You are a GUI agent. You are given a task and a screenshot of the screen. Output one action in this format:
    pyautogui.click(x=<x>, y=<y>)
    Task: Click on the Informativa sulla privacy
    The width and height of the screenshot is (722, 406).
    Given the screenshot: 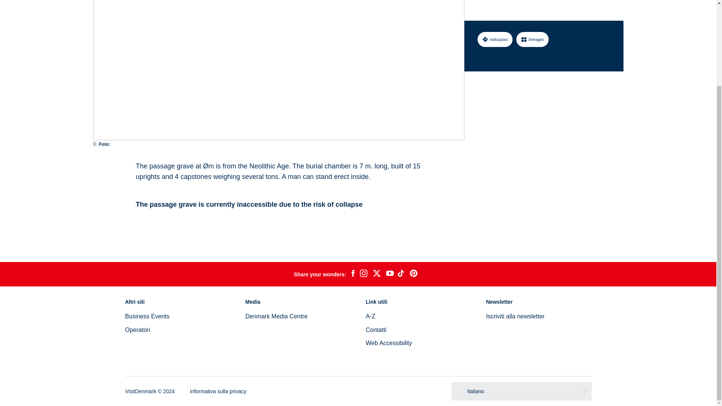 What is the action you would take?
    pyautogui.click(x=218, y=391)
    